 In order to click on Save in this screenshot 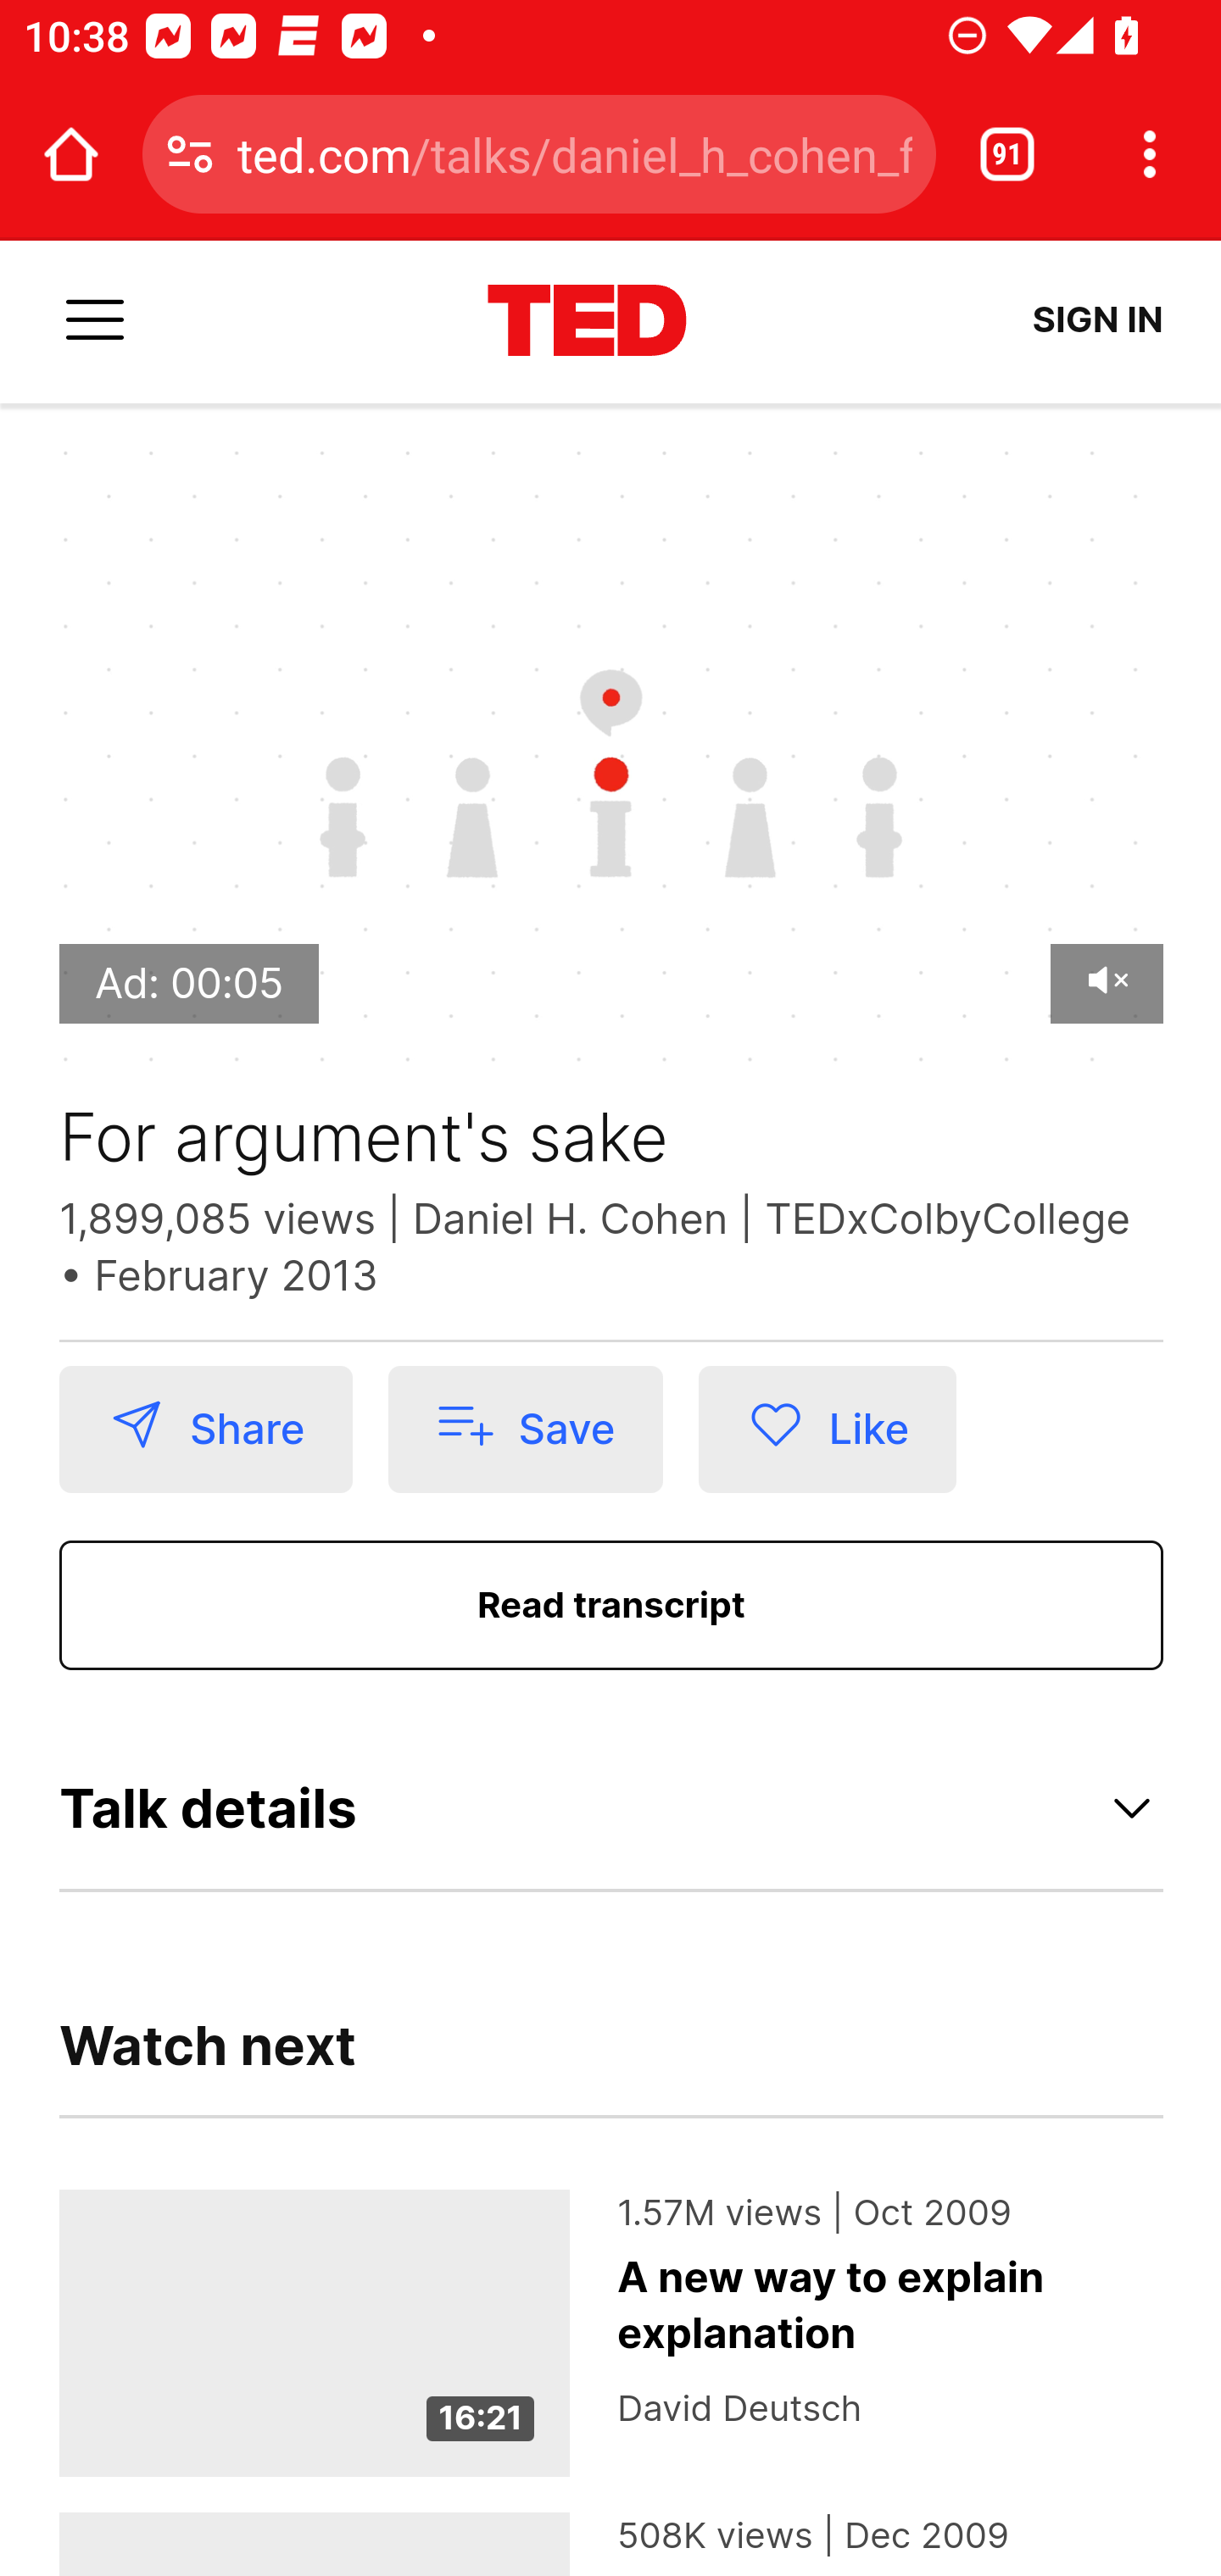, I will do `click(525, 1430)`.